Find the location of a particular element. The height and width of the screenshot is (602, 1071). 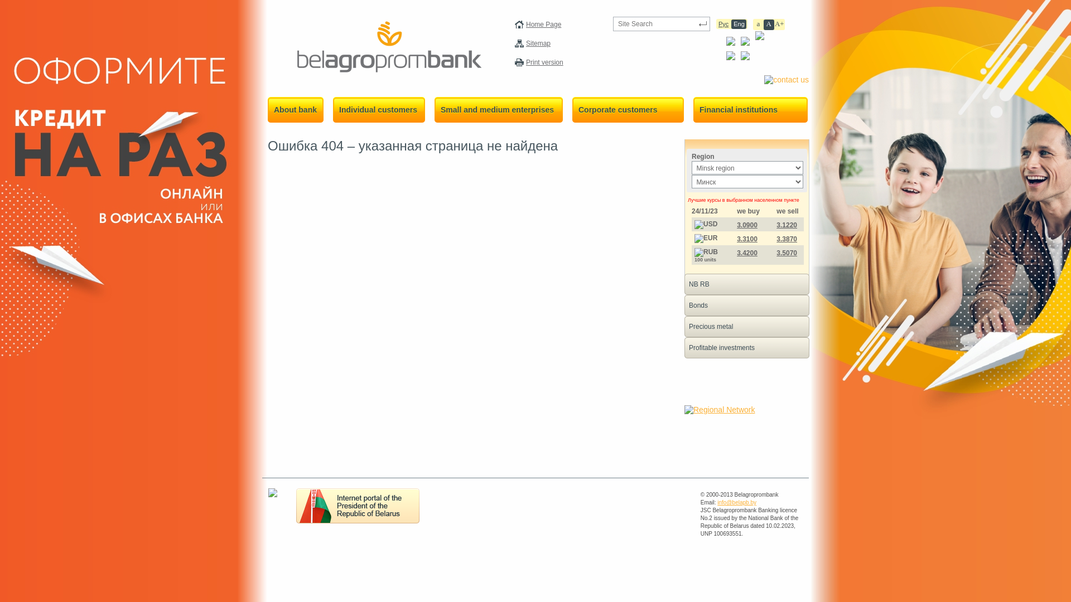

3.3100 is located at coordinates (747, 239).